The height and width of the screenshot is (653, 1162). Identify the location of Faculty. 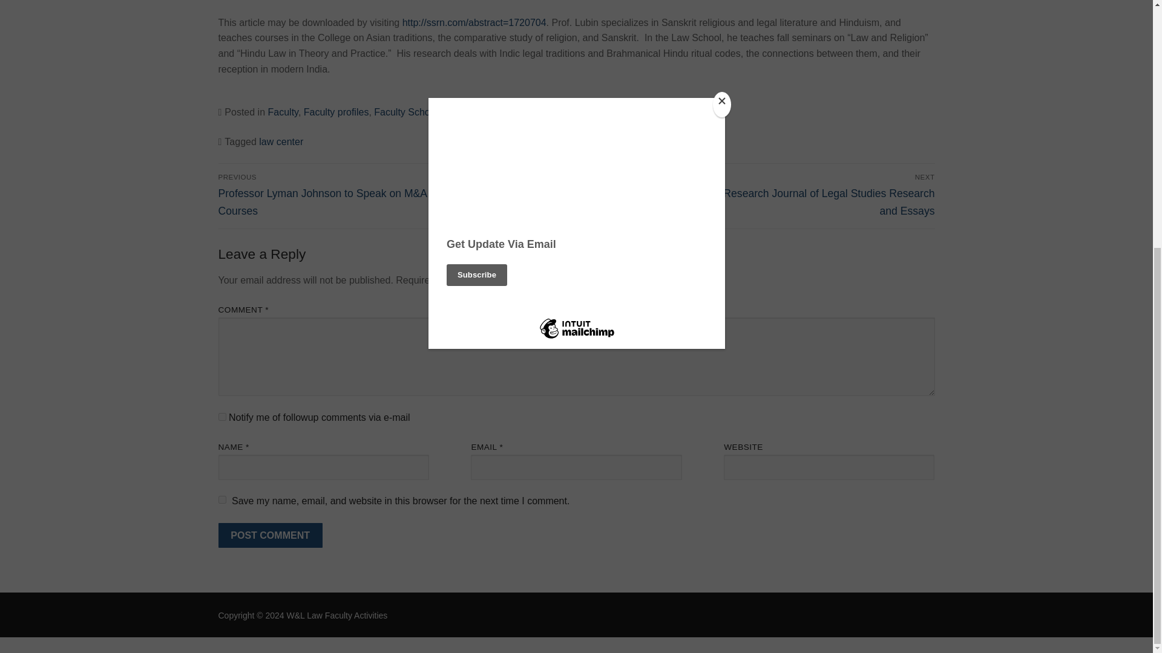
(282, 112).